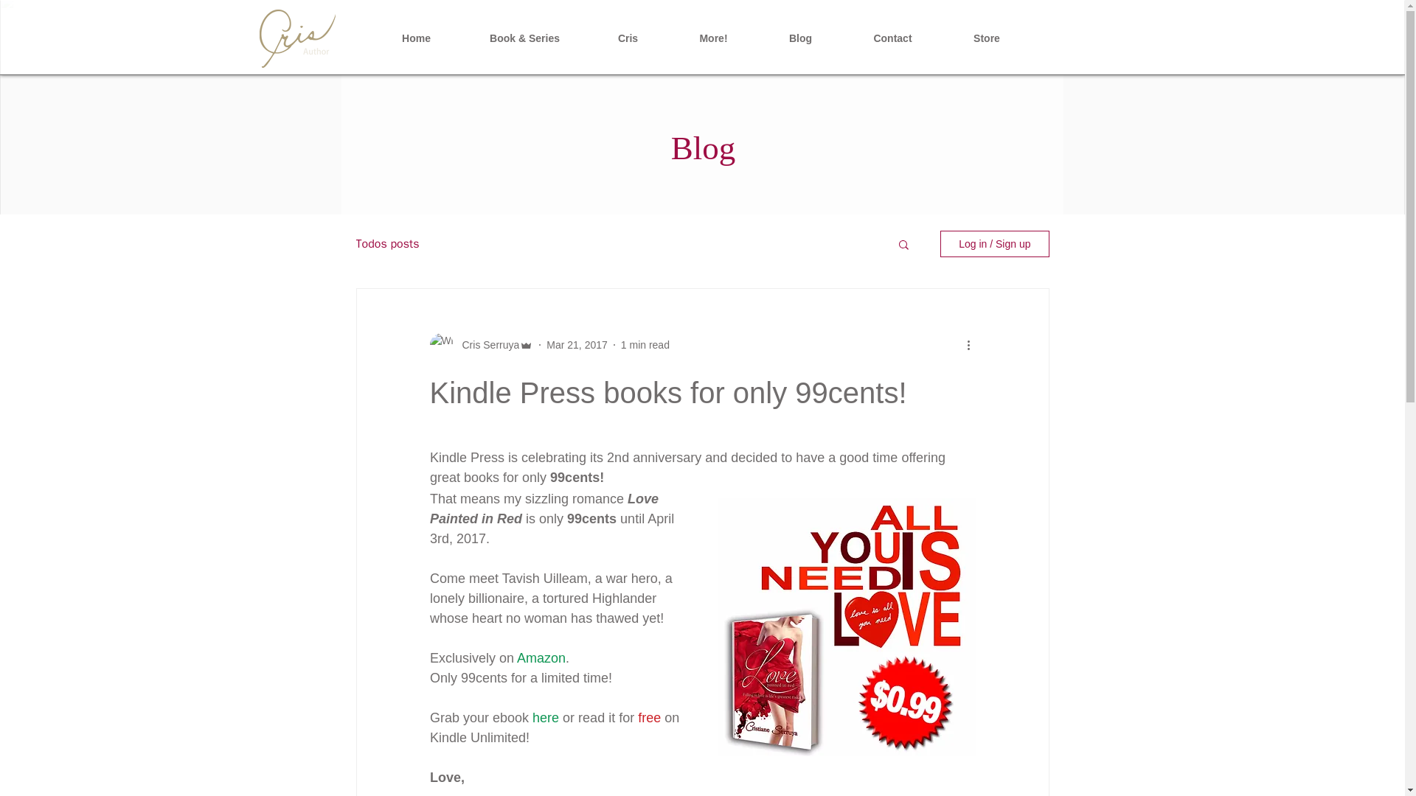 This screenshot has width=1416, height=796. Describe the element at coordinates (541, 657) in the screenshot. I see `Amazon` at that location.